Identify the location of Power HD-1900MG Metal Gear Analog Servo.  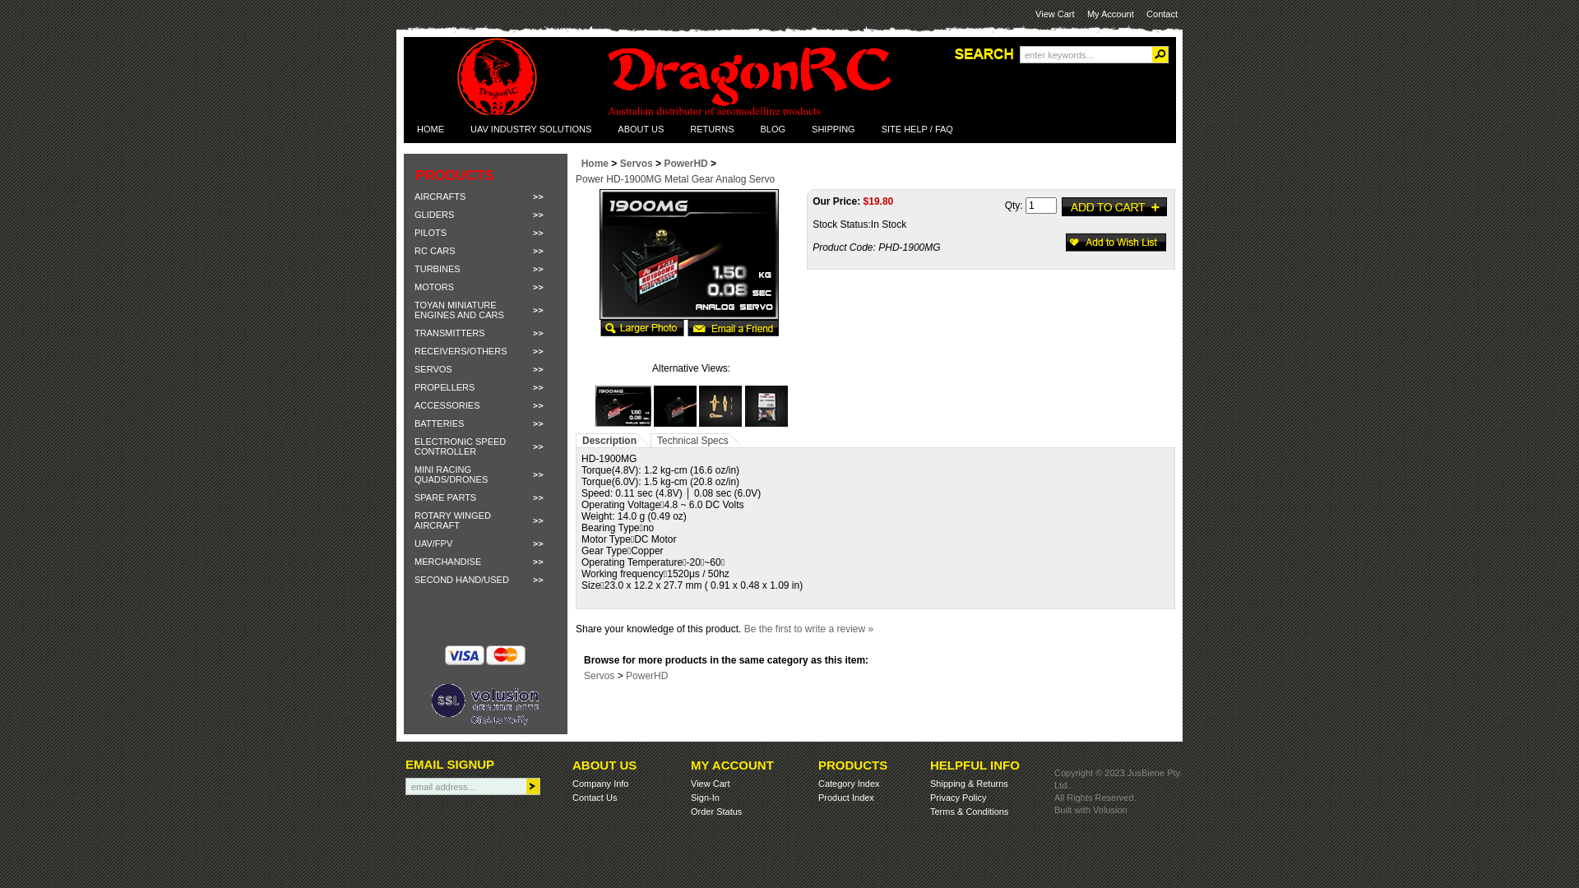
(720, 423).